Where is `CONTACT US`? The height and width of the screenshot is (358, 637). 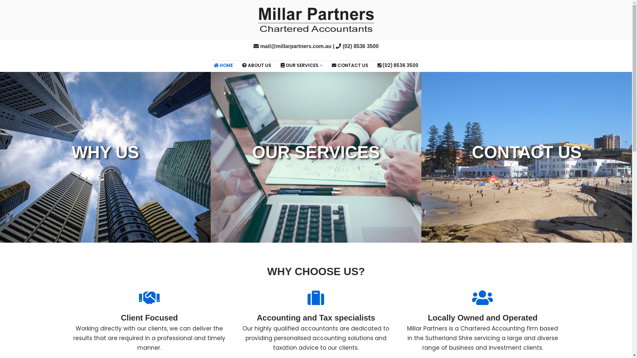
CONTACT US is located at coordinates (350, 65).